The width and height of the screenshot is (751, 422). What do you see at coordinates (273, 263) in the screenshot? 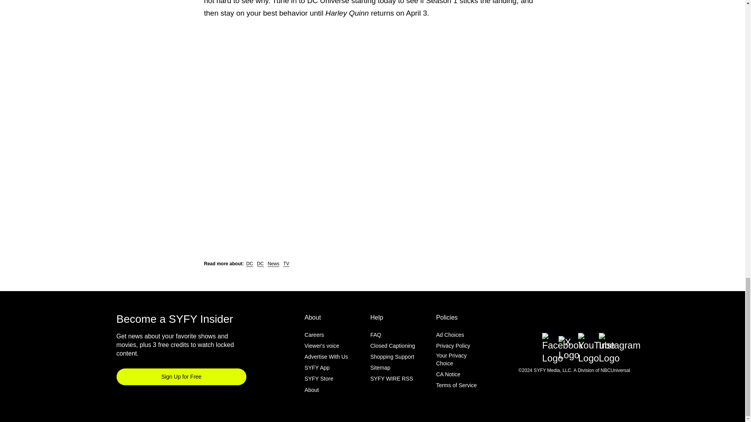
I see `News` at bounding box center [273, 263].